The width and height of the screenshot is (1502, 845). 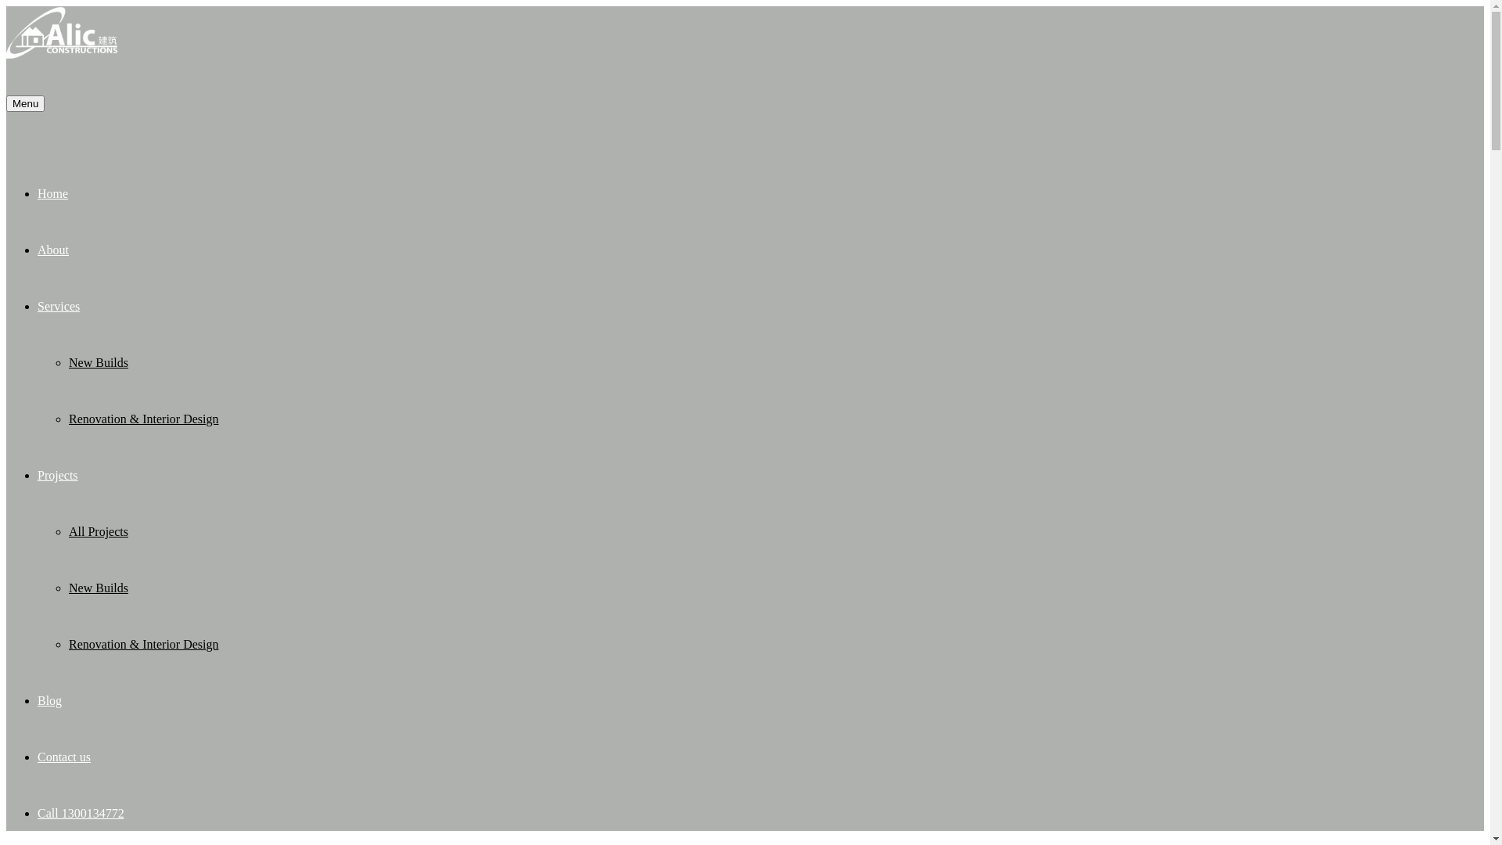 What do you see at coordinates (767, 588) in the screenshot?
I see `New Builds` at bounding box center [767, 588].